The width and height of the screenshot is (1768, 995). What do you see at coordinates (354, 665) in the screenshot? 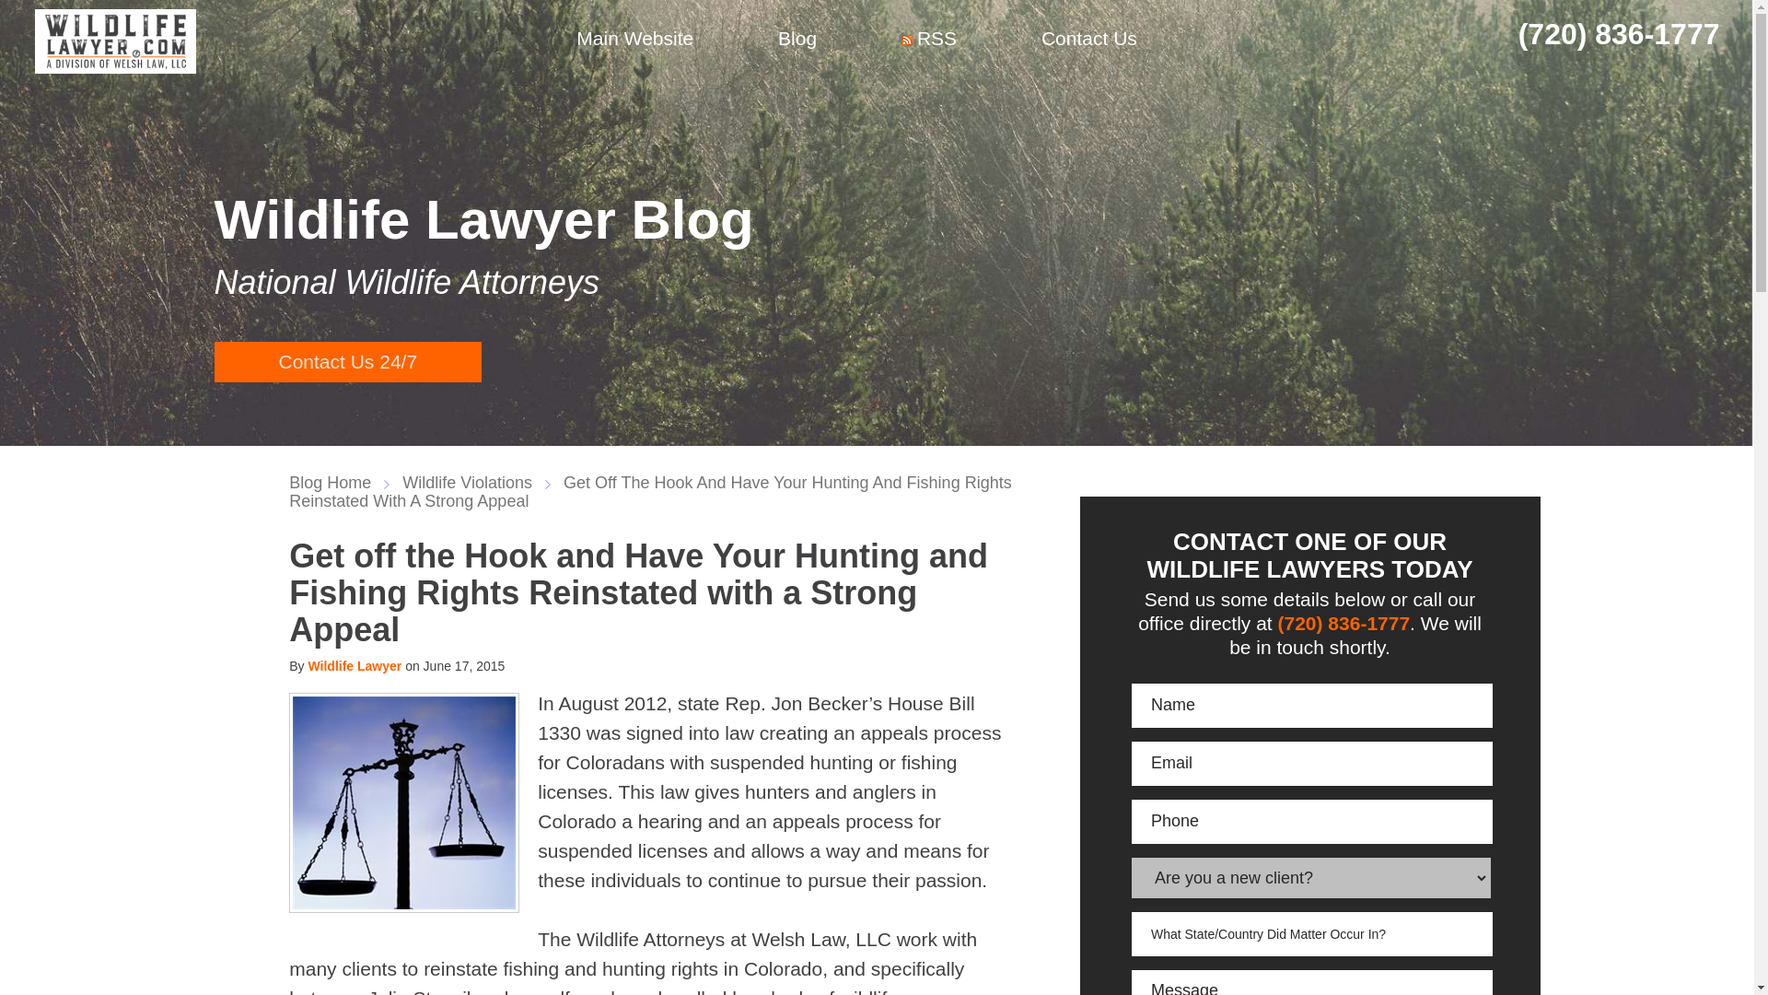
I see `Wildlife Lawyer` at bounding box center [354, 665].